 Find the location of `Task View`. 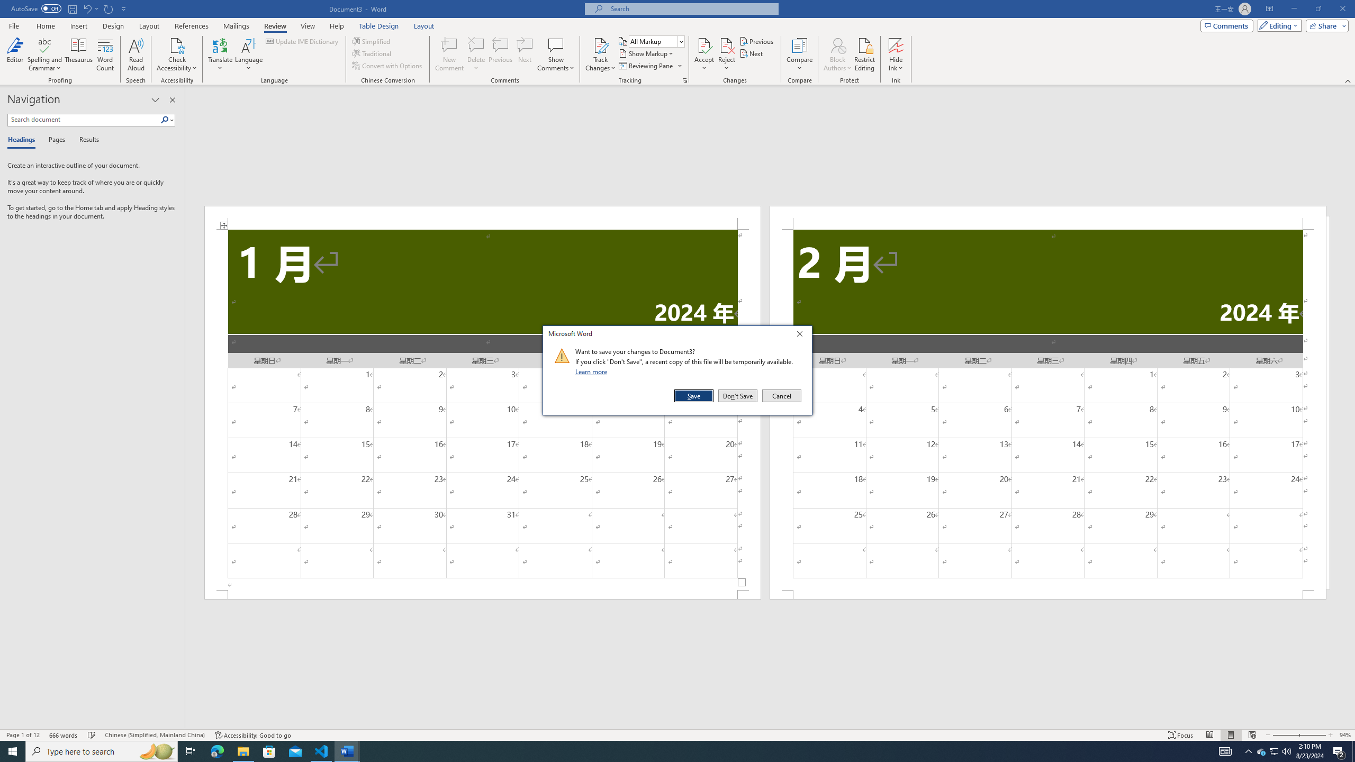

Task View is located at coordinates (45, 26).